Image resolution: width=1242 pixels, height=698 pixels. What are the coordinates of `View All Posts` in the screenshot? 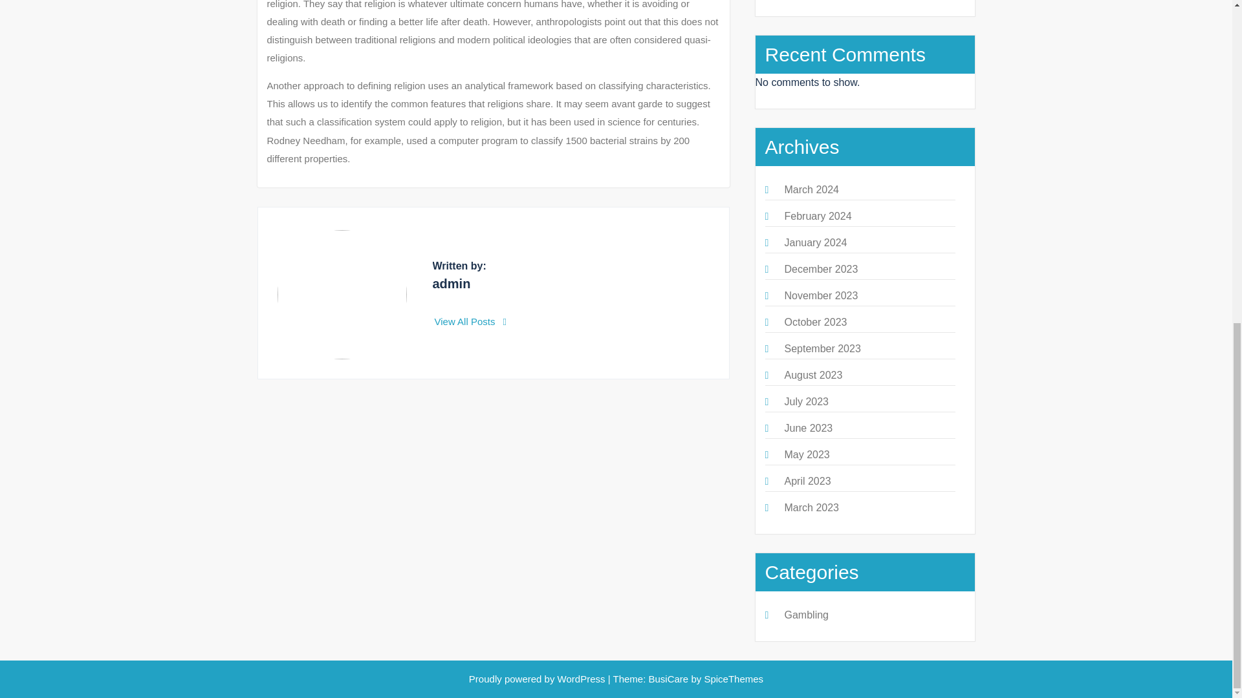 It's located at (471, 322).